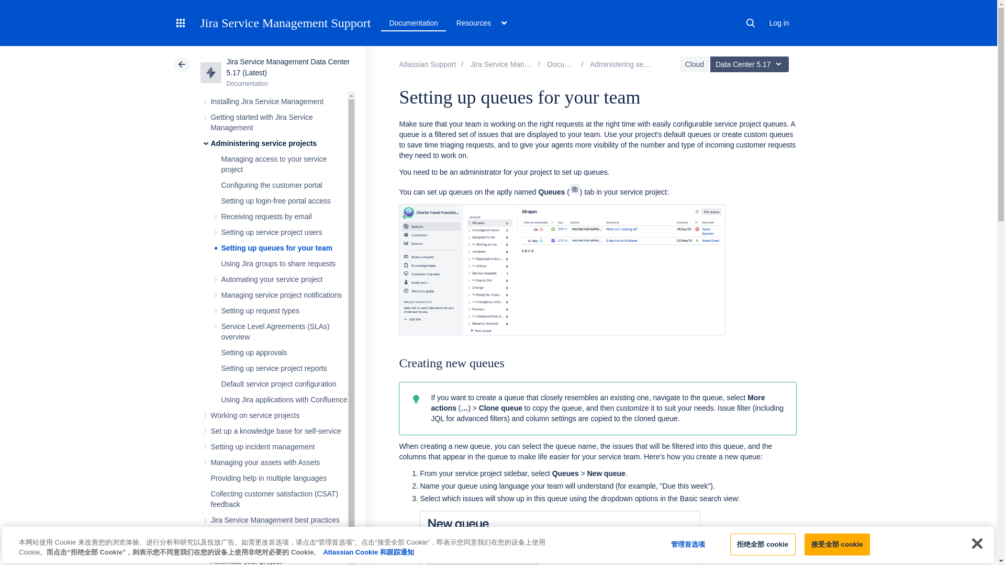 The width and height of the screenshot is (1005, 565). What do you see at coordinates (427, 64) in the screenshot?
I see `Atlassian Support` at bounding box center [427, 64].